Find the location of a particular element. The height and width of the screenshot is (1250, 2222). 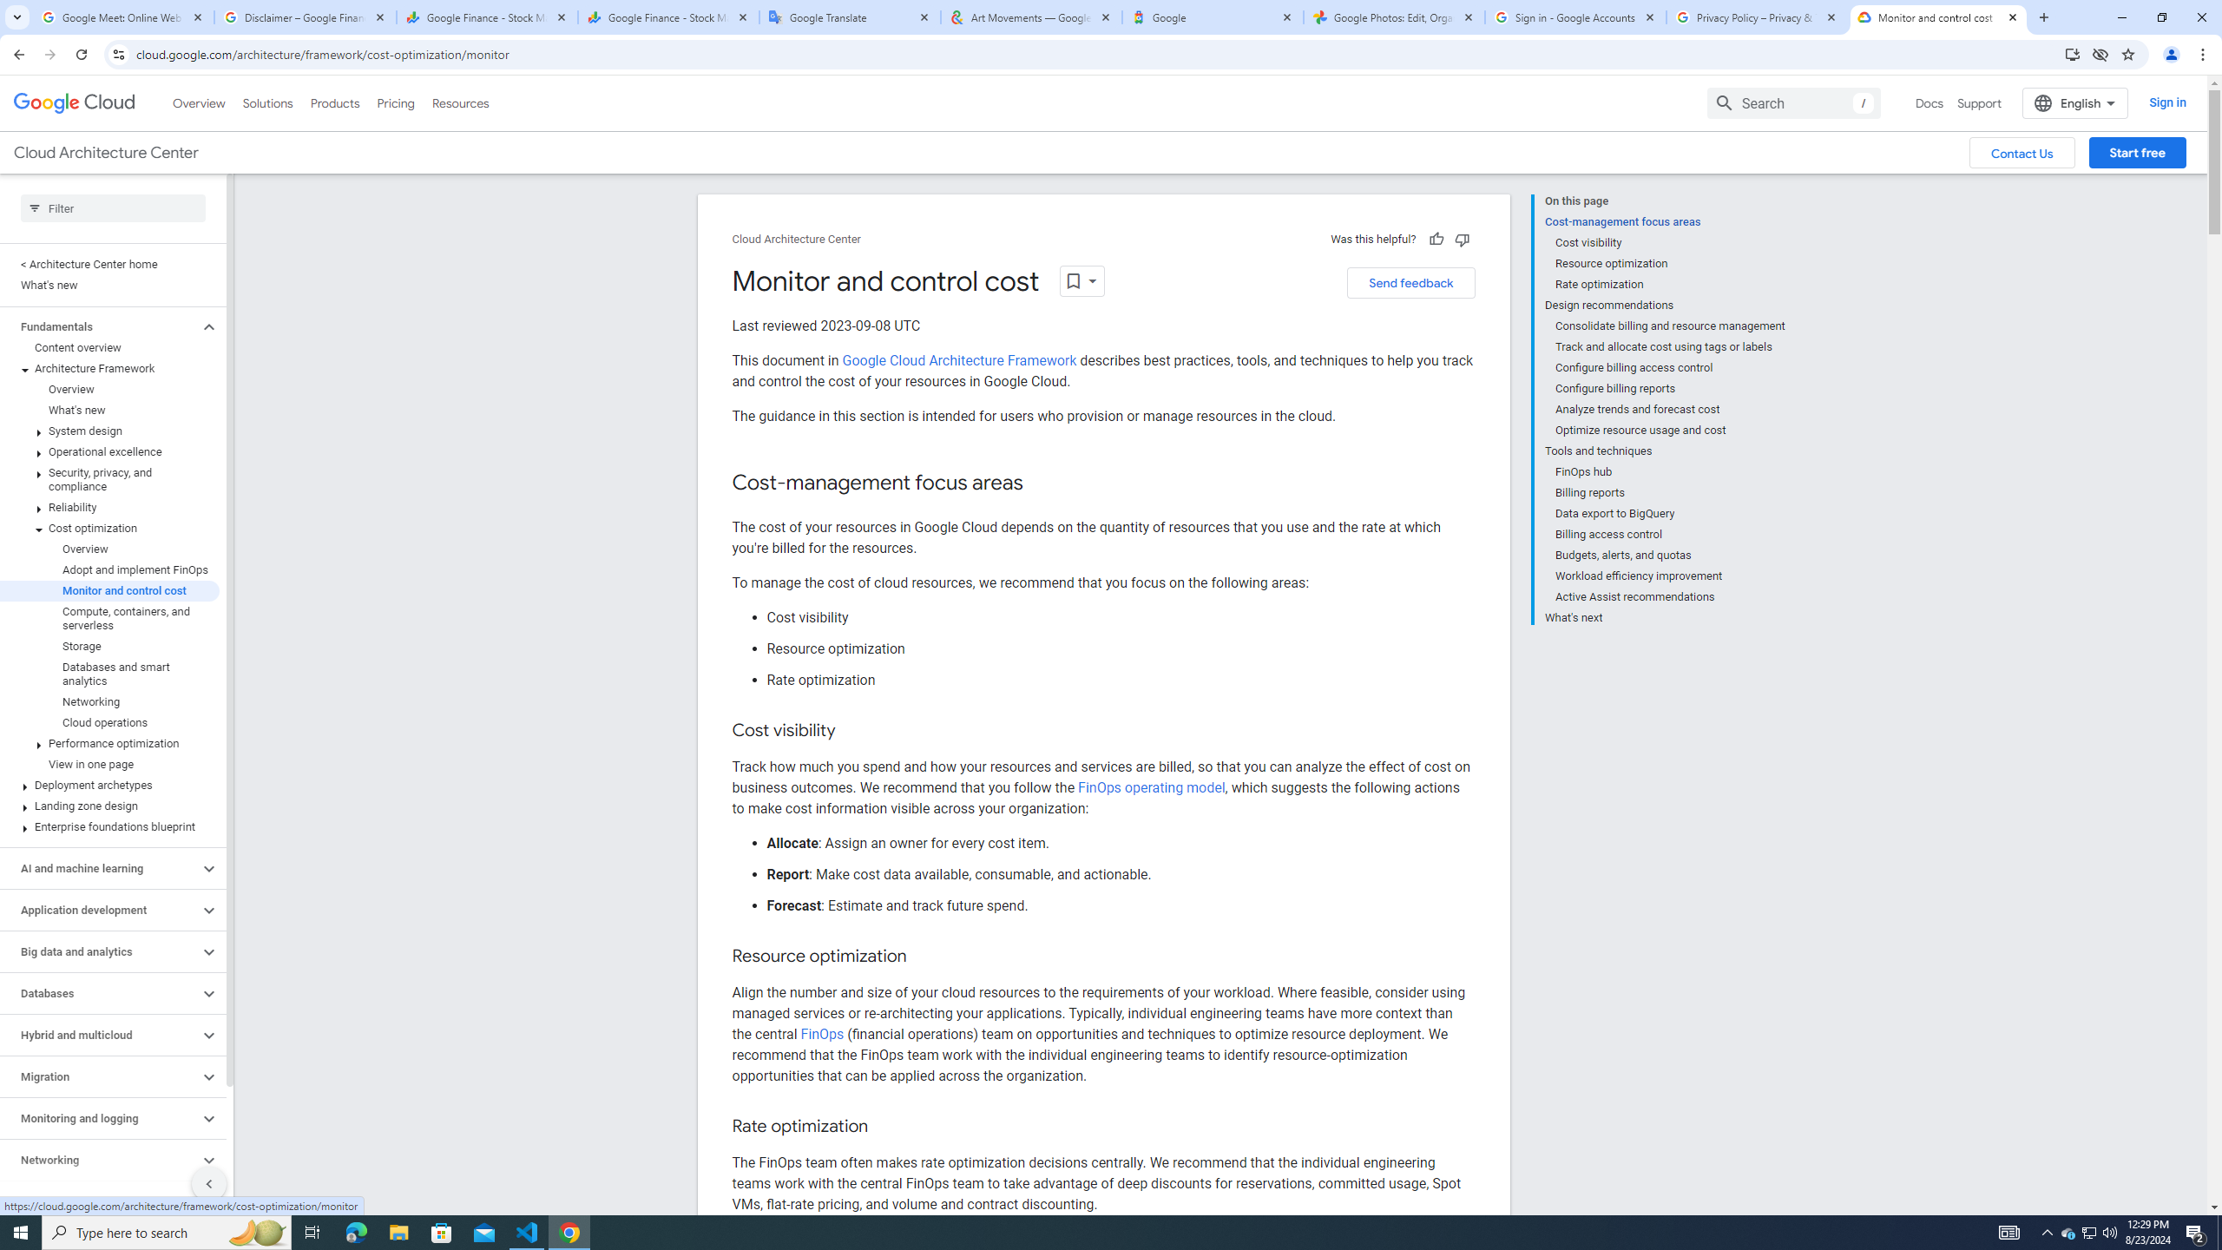

Open dropdown is located at coordinates (1081, 281).